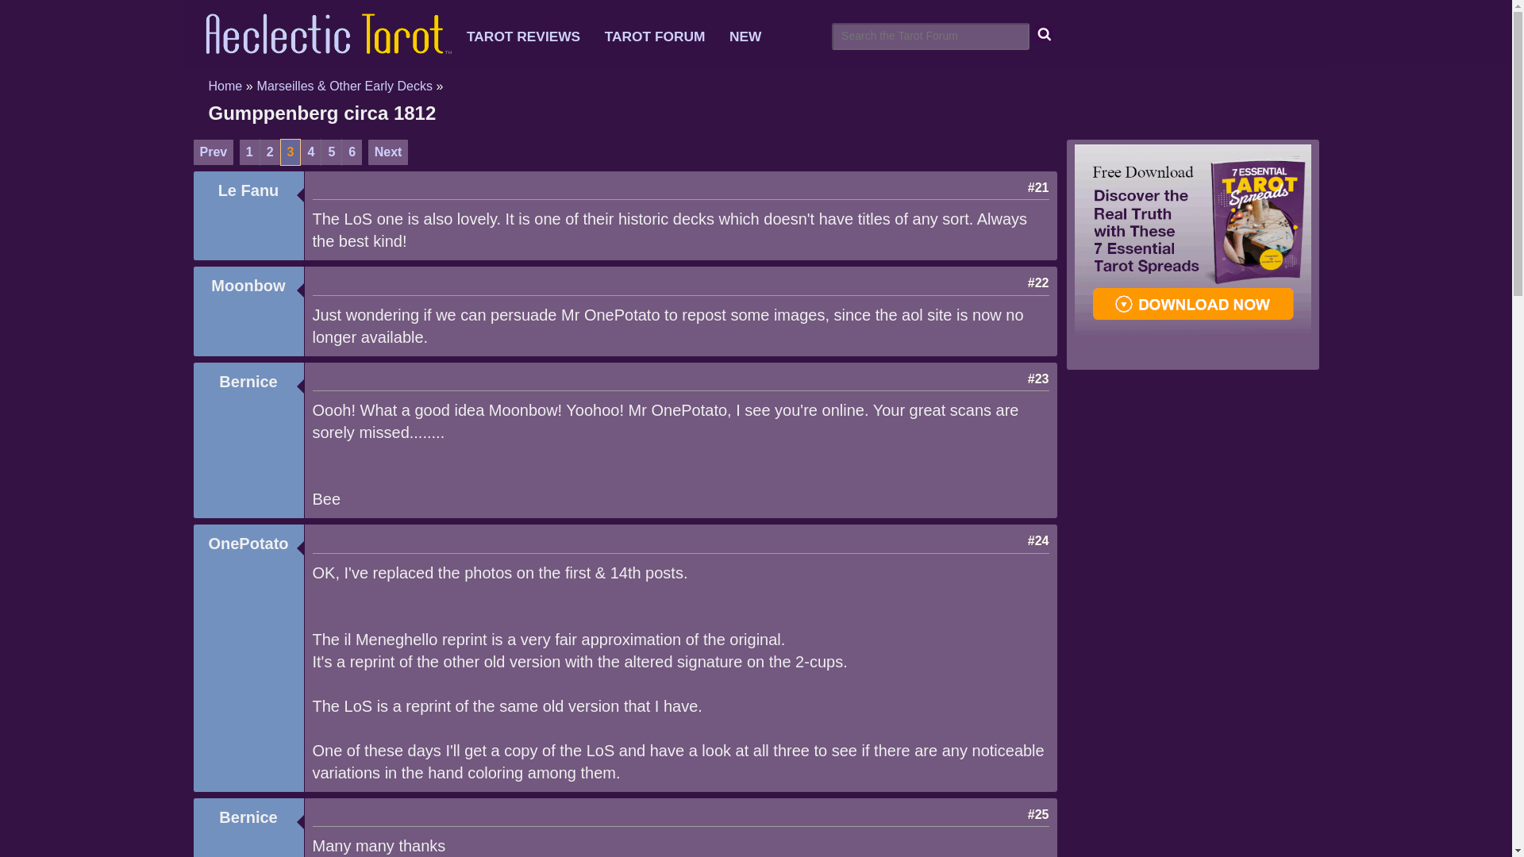 This screenshot has width=1524, height=857. Describe the element at coordinates (225, 86) in the screenshot. I see `Home` at that location.